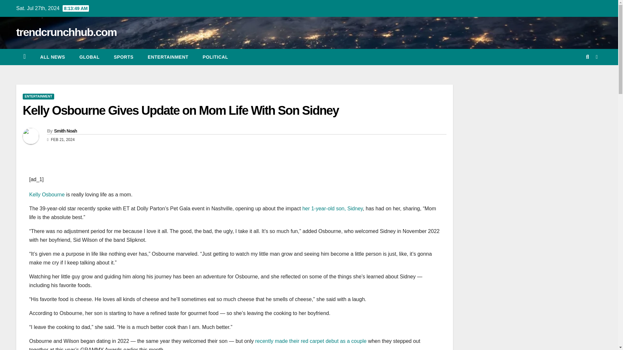 The width and height of the screenshot is (623, 350). Describe the element at coordinates (65, 131) in the screenshot. I see `Smith Noah` at that location.